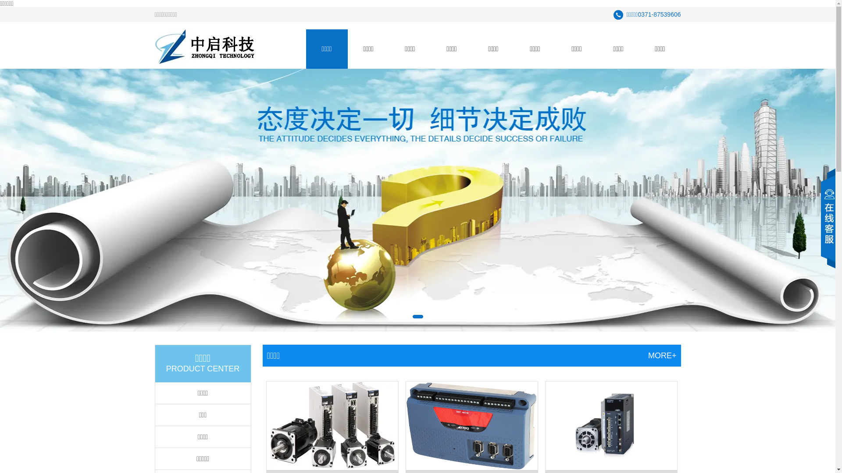 The width and height of the screenshot is (842, 473). Describe the element at coordinates (662, 356) in the screenshot. I see `MORE+` at that location.